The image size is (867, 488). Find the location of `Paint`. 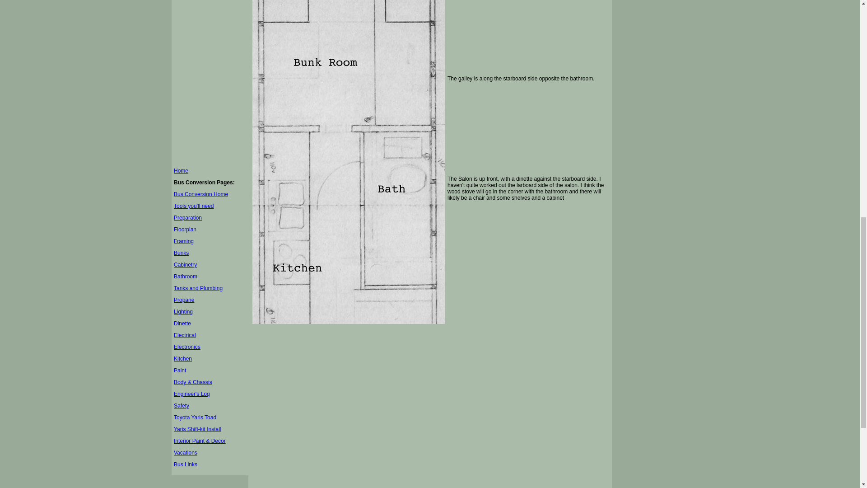

Paint is located at coordinates (180, 371).